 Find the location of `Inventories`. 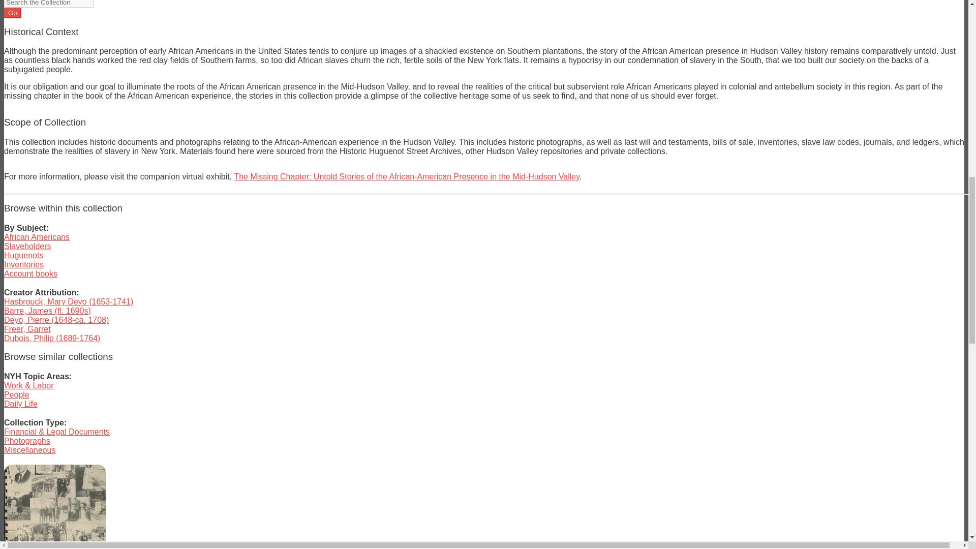

Inventories is located at coordinates (23, 264).